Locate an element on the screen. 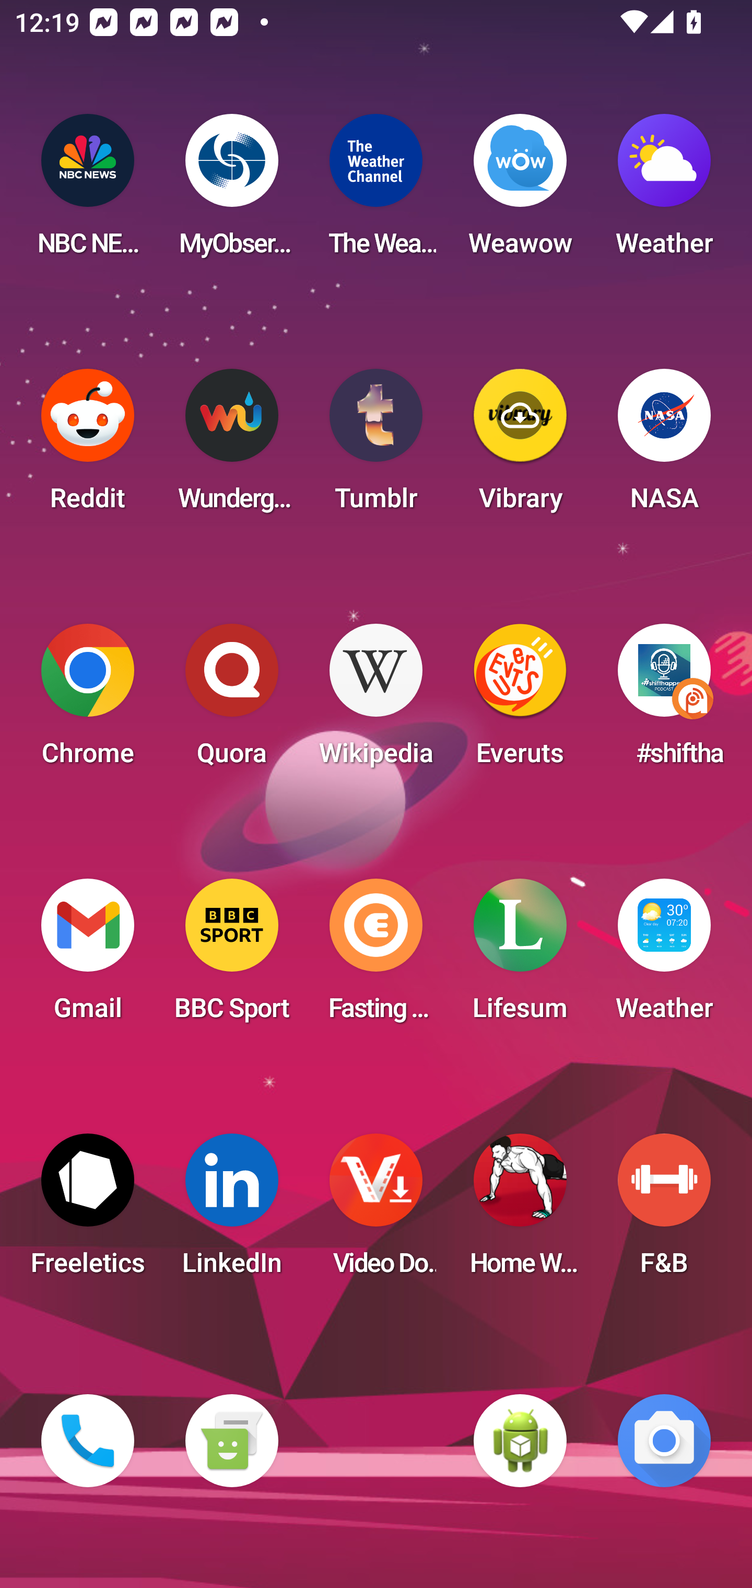  #shifthappens in the Digital Workplace Podcast is located at coordinates (664, 701).